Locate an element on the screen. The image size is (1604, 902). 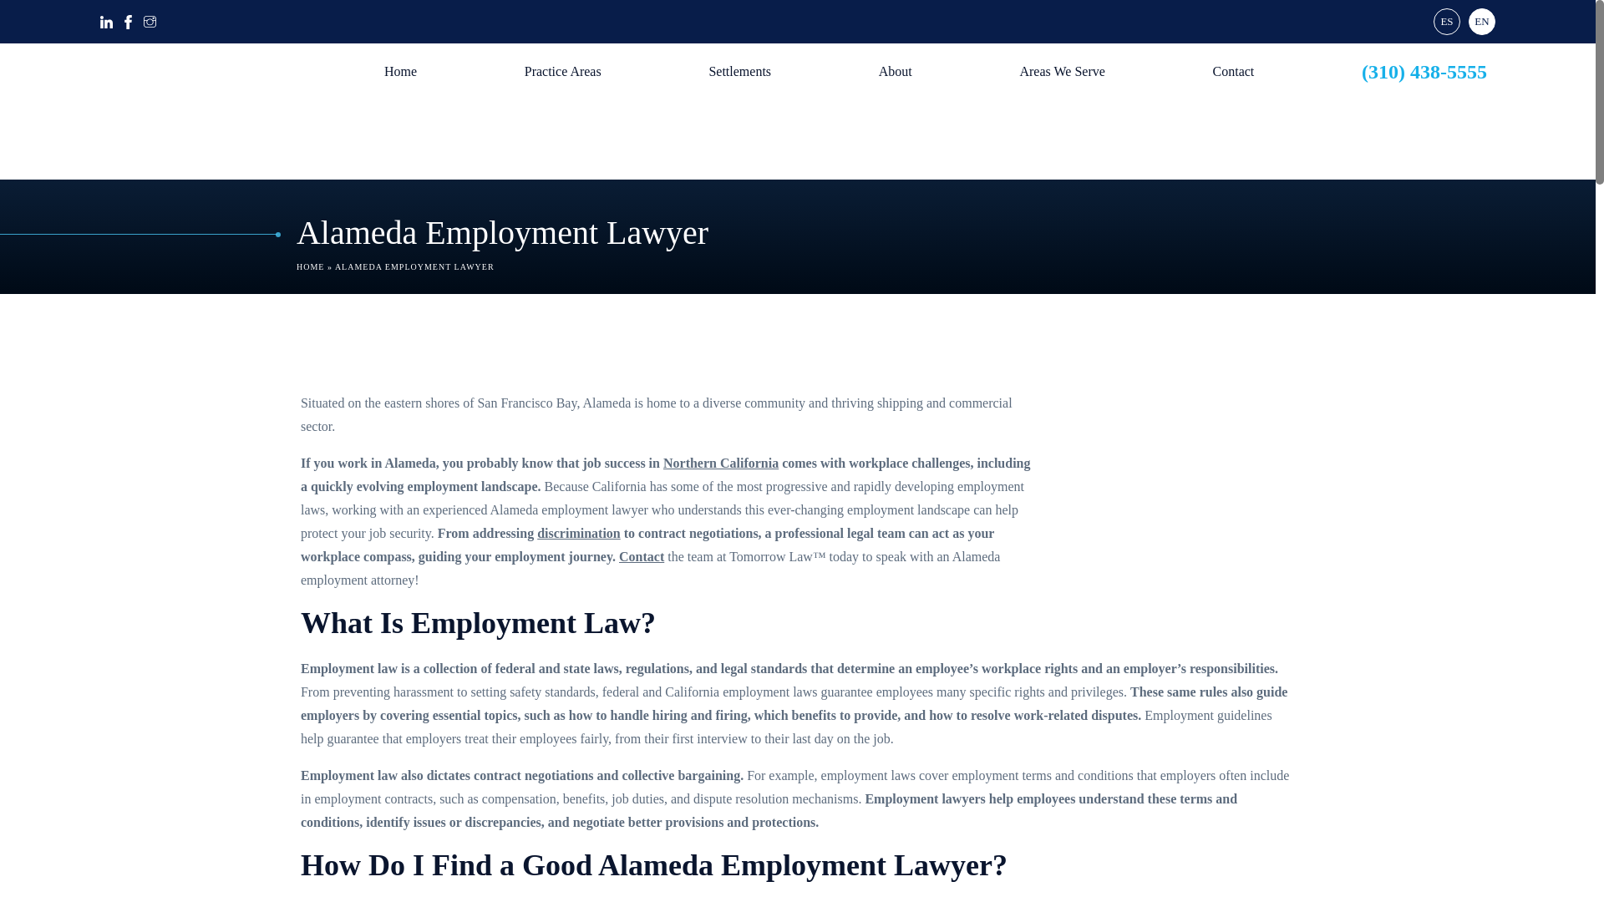
Contact is located at coordinates (642, 556).